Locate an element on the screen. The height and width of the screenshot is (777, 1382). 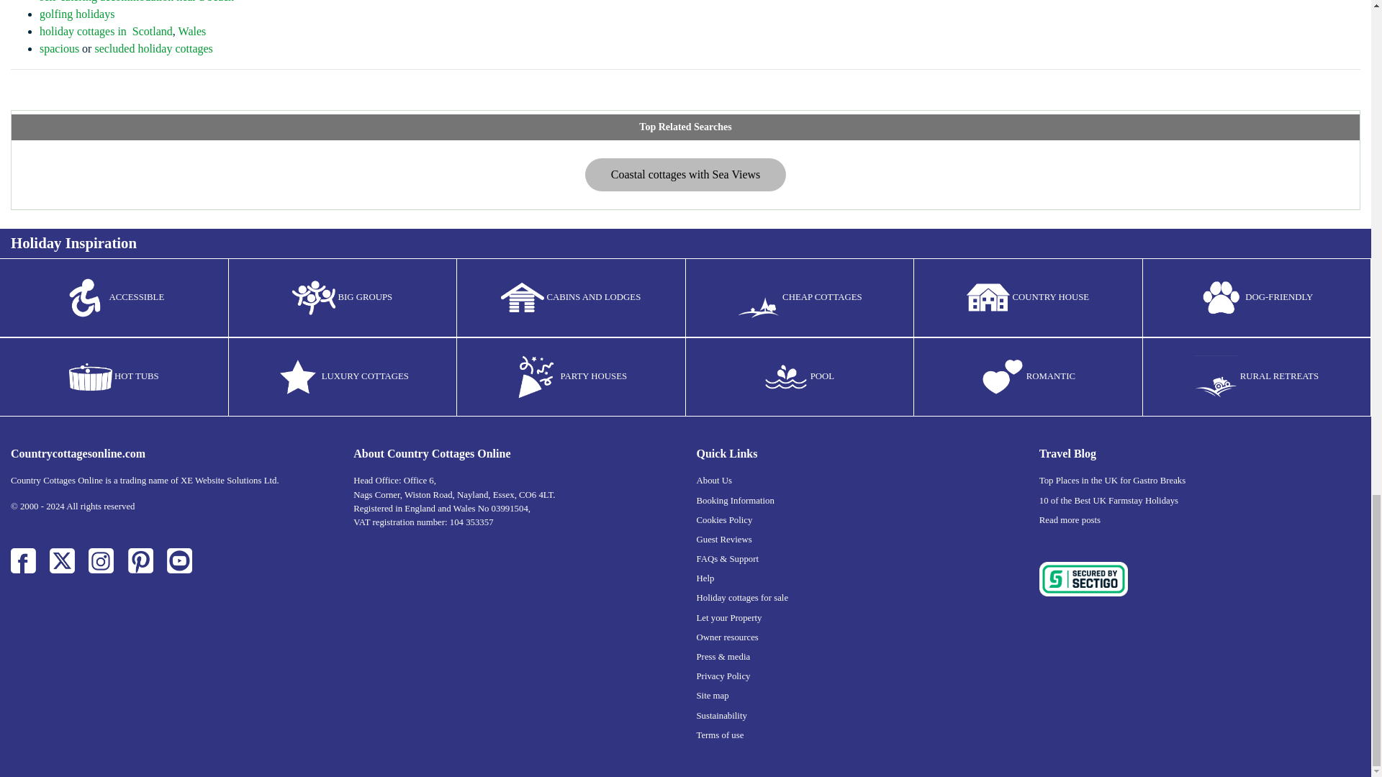
Large Country Houses is located at coordinates (988, 298).